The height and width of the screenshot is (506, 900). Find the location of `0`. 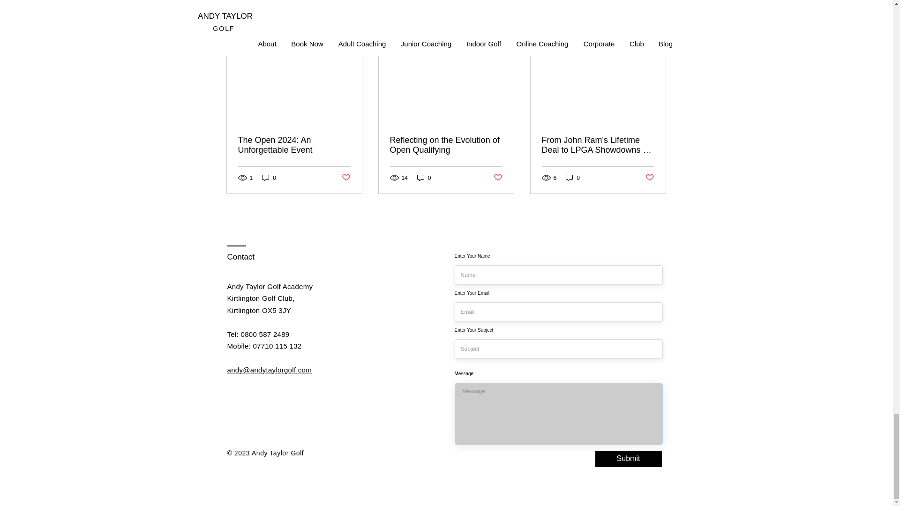

0 is located at coordinates (573, 178).